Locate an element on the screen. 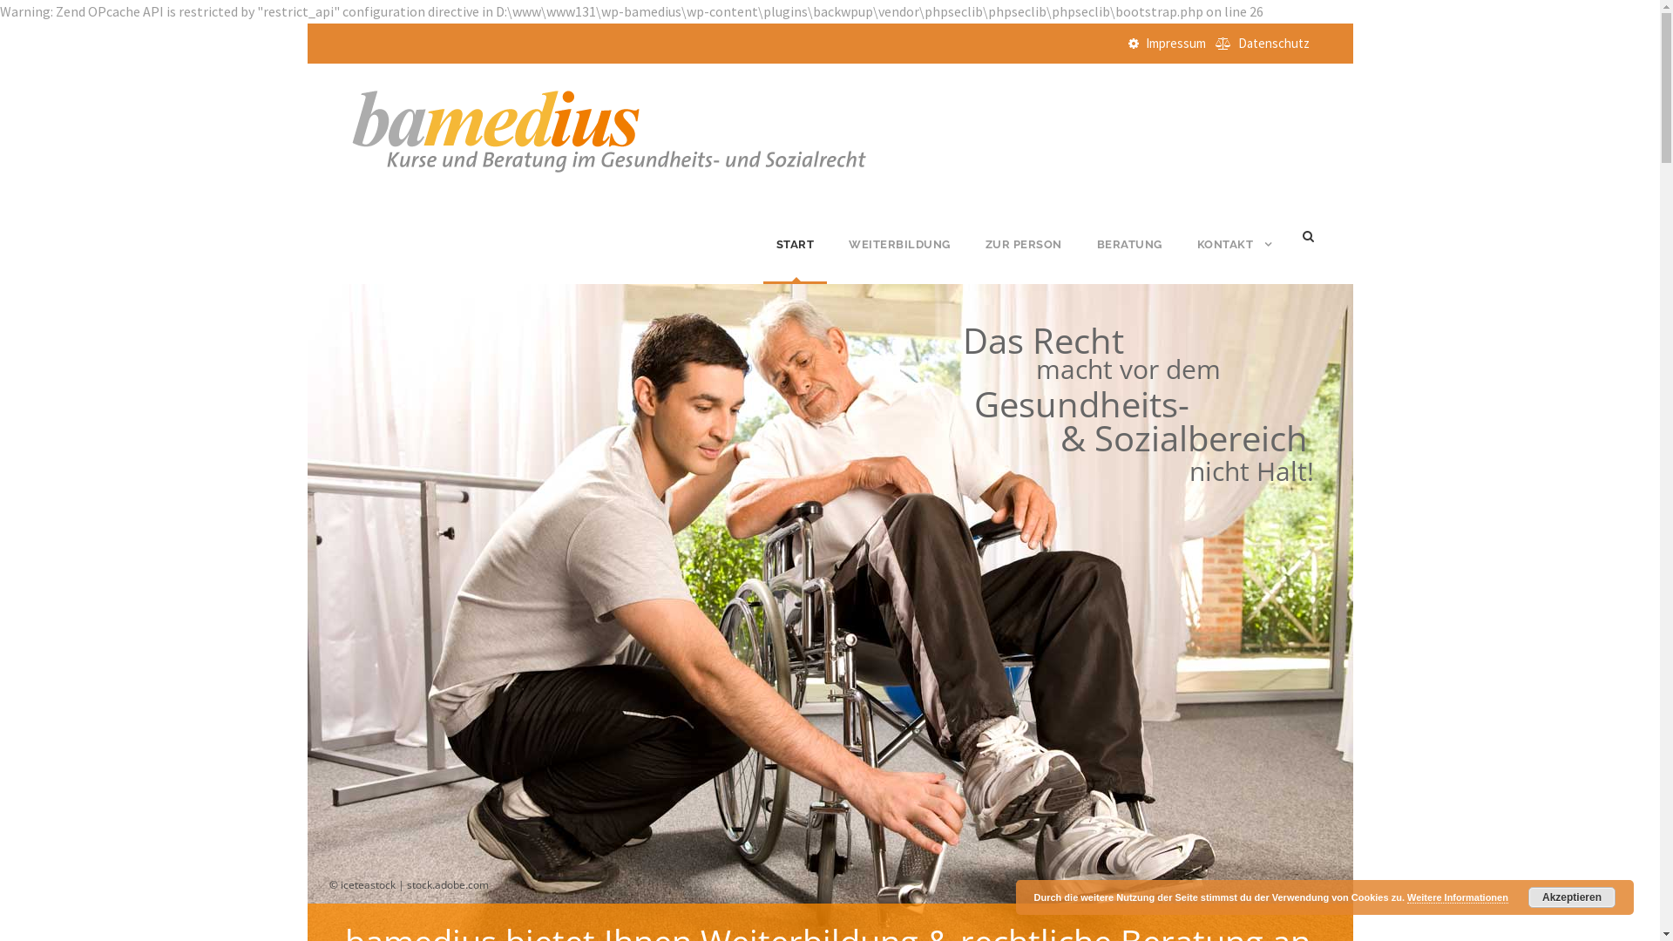 The width and height of the screenshot is (1673, 941). WEITERBILDUNG is located at coordinates (899, 260).